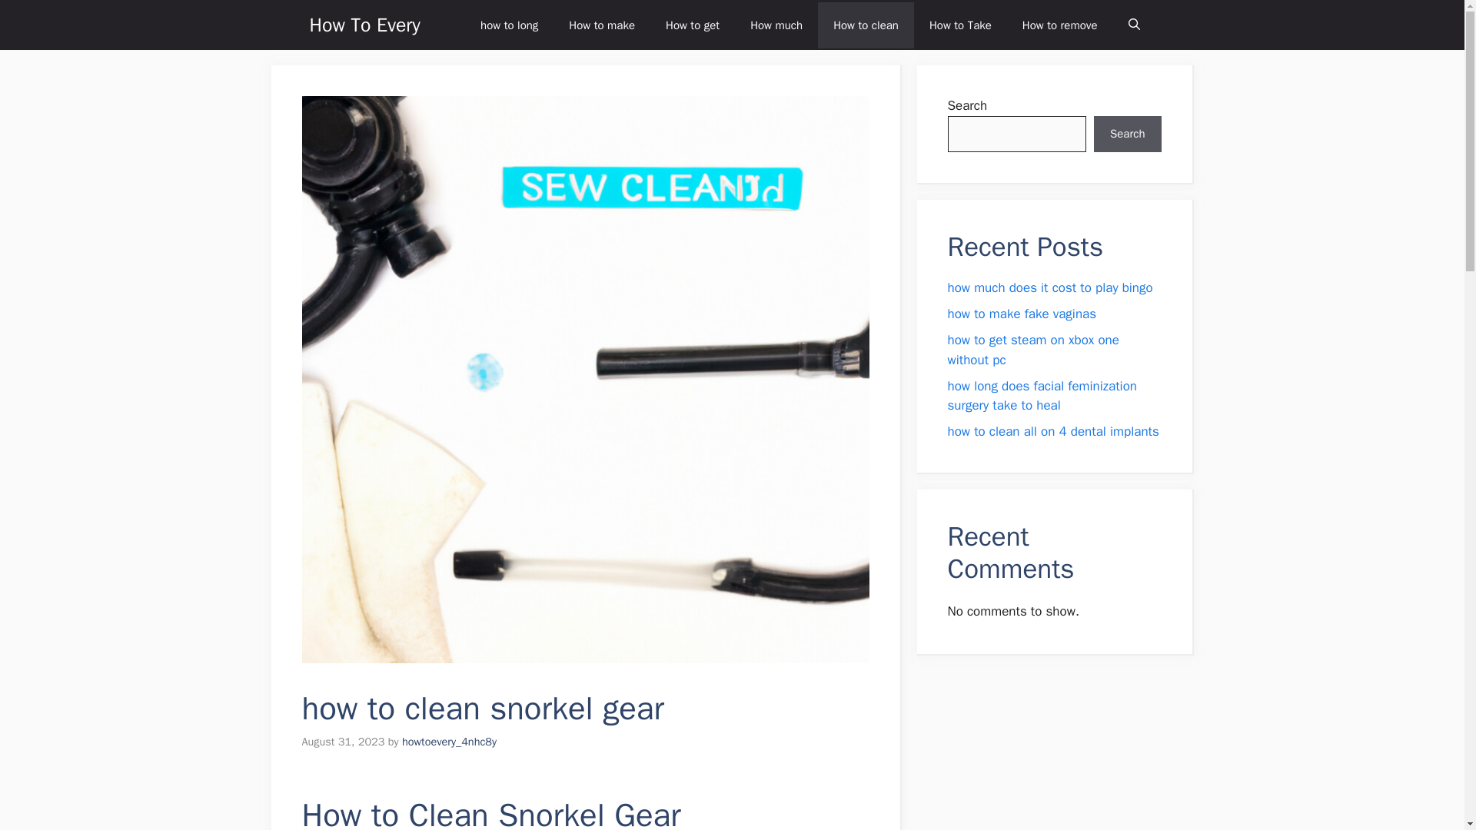  Describe the element at coordinates (866, 25) in the screenshot. I see `How to clean` at that location.